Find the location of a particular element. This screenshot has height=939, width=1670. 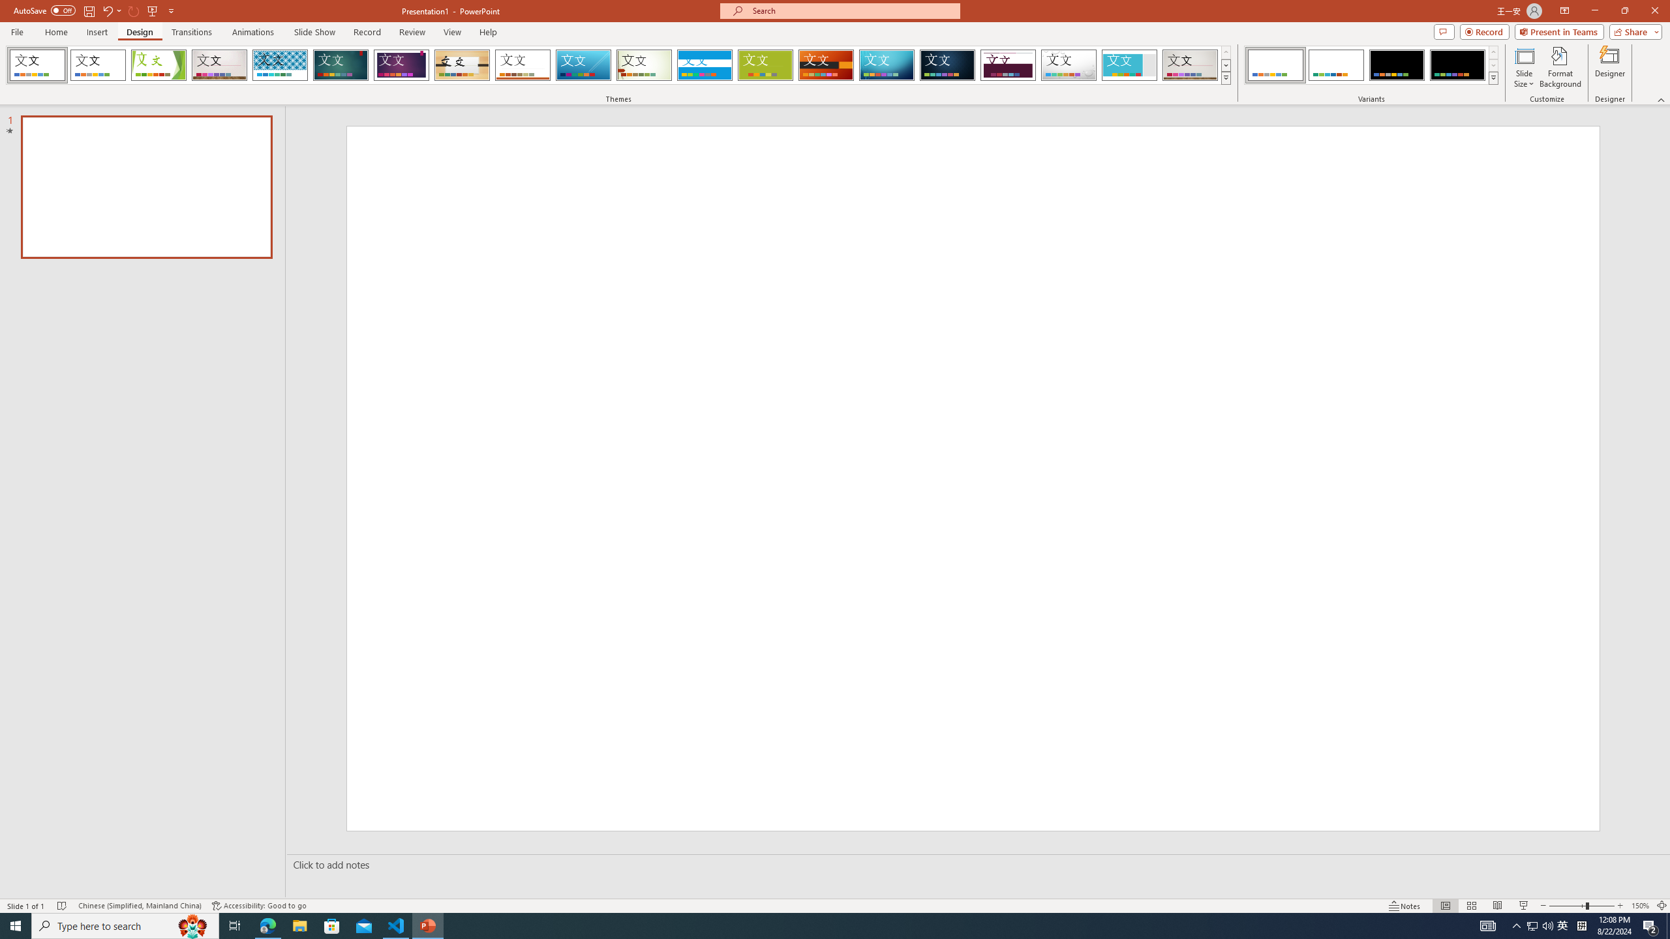

Facet is located at coordinates (159, 65).